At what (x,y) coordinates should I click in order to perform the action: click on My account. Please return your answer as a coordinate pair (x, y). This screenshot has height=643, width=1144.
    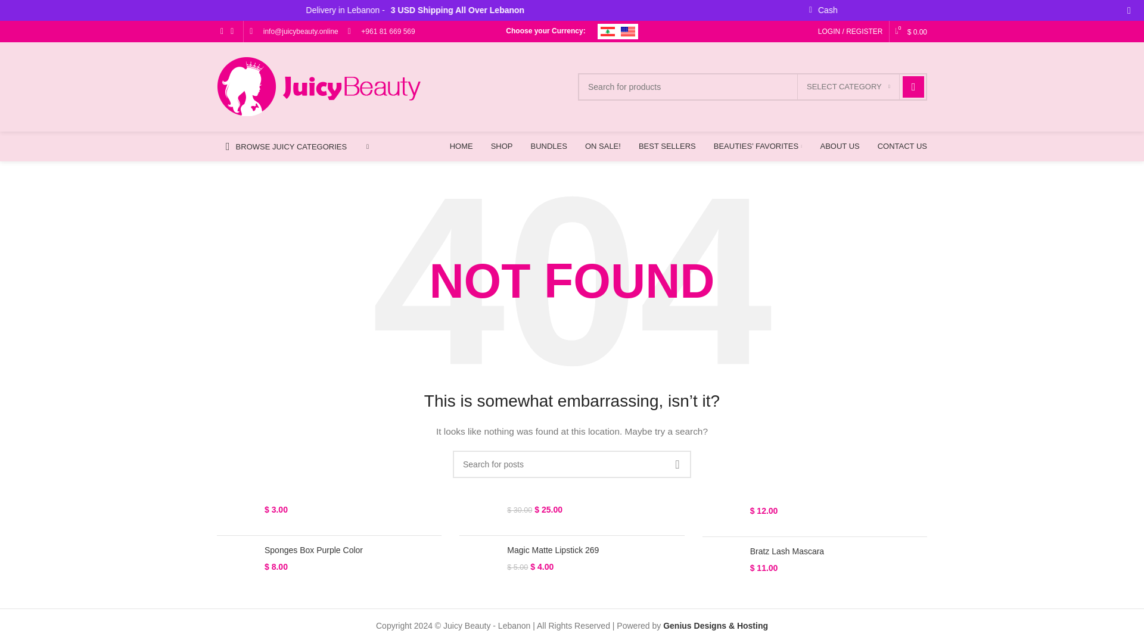
    Looking at the image, I should click on (850, 32).